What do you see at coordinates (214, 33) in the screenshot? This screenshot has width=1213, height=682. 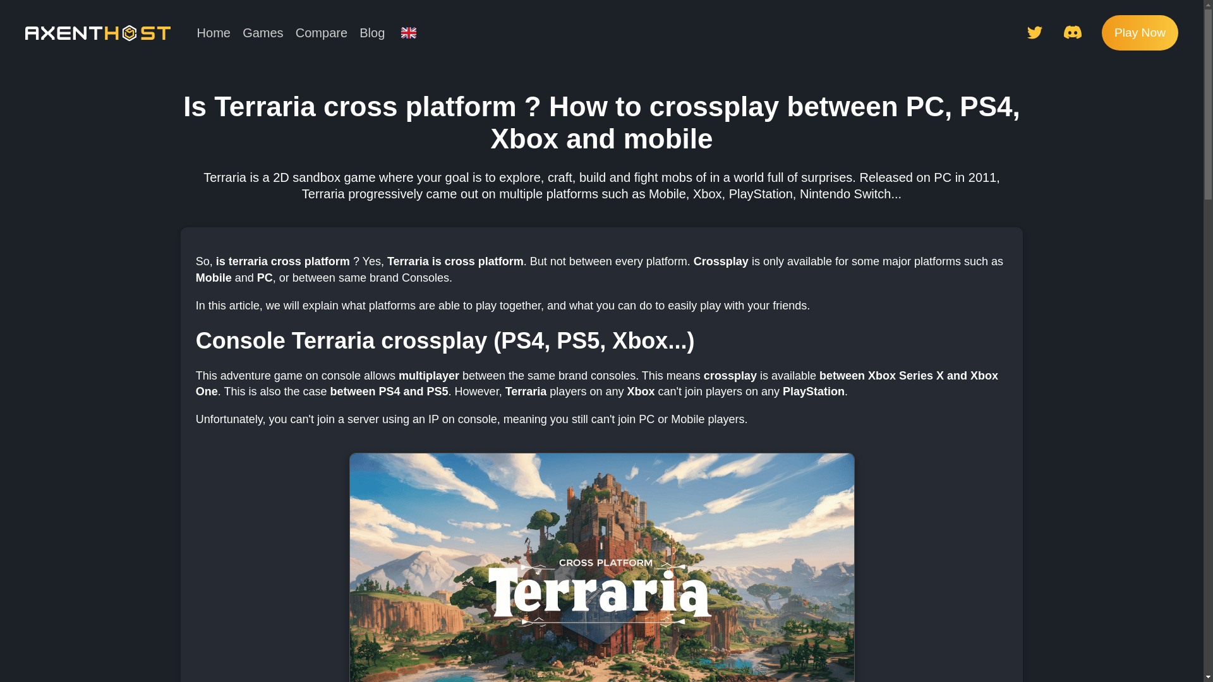 I see `Home` at bounding box center [214, 33].